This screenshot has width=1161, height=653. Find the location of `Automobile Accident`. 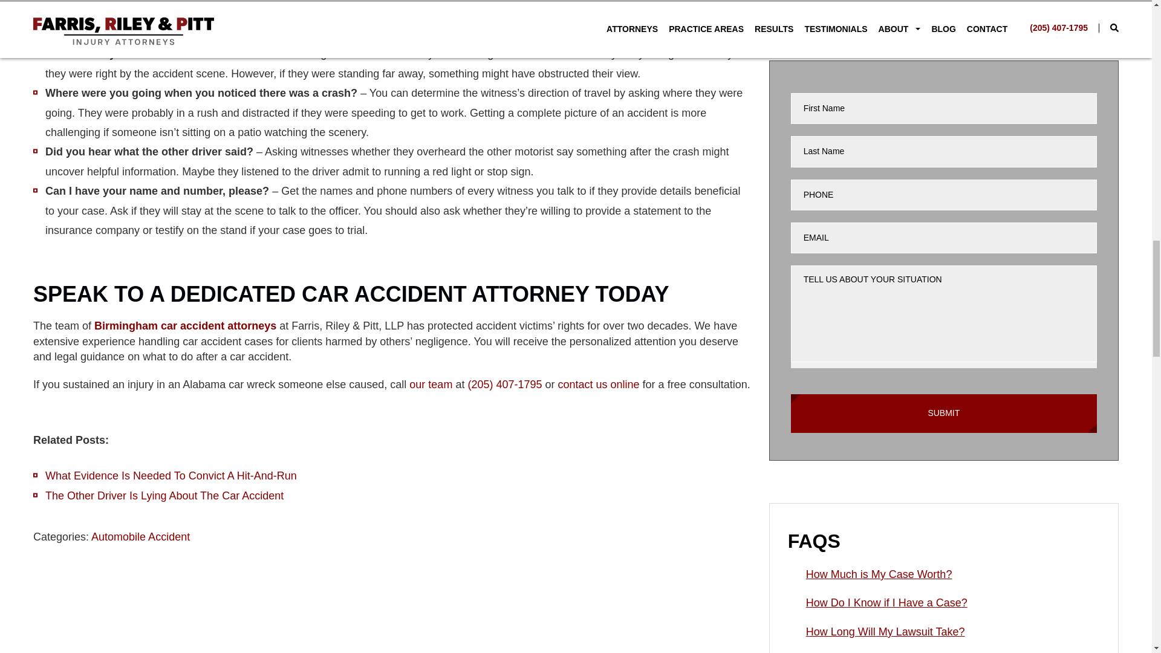

Automobile Accident is located at coordinates (140, 537).